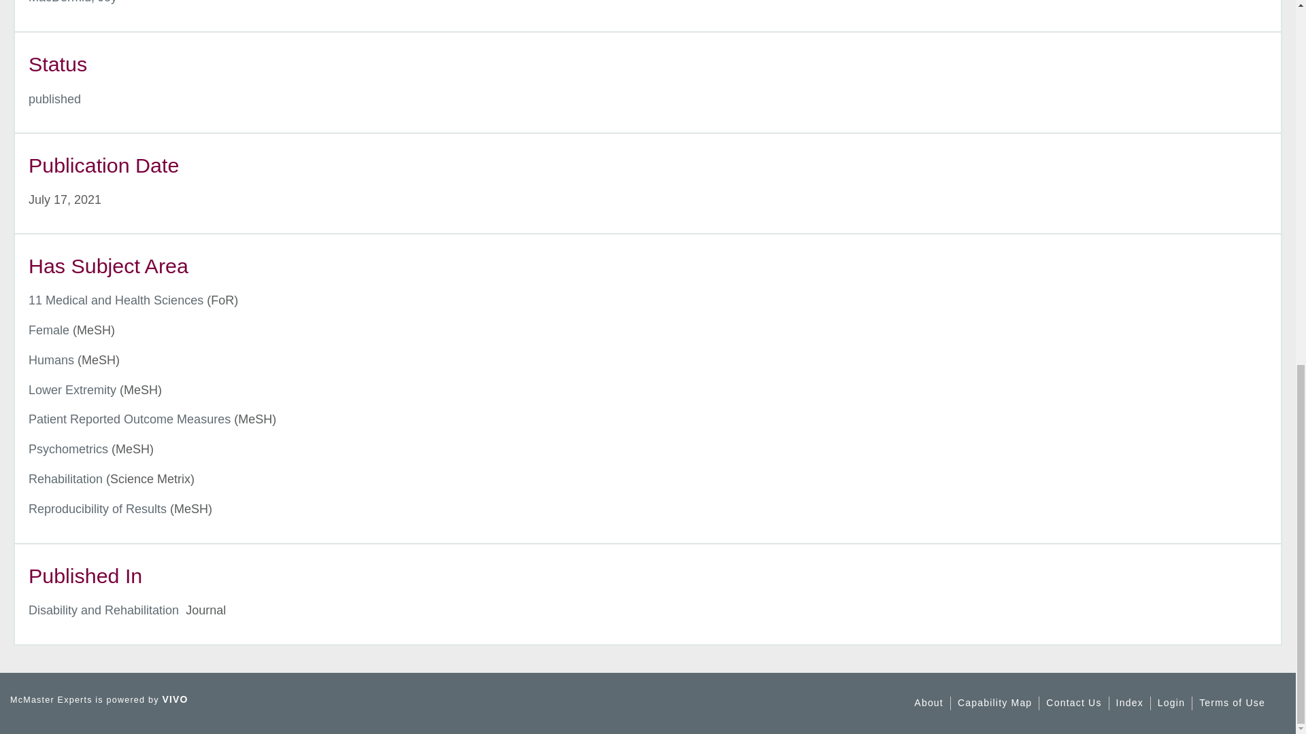  What do you see at coordinates (928, 703) in the screenshot?
I see `About` at bounding box center [928, 703].